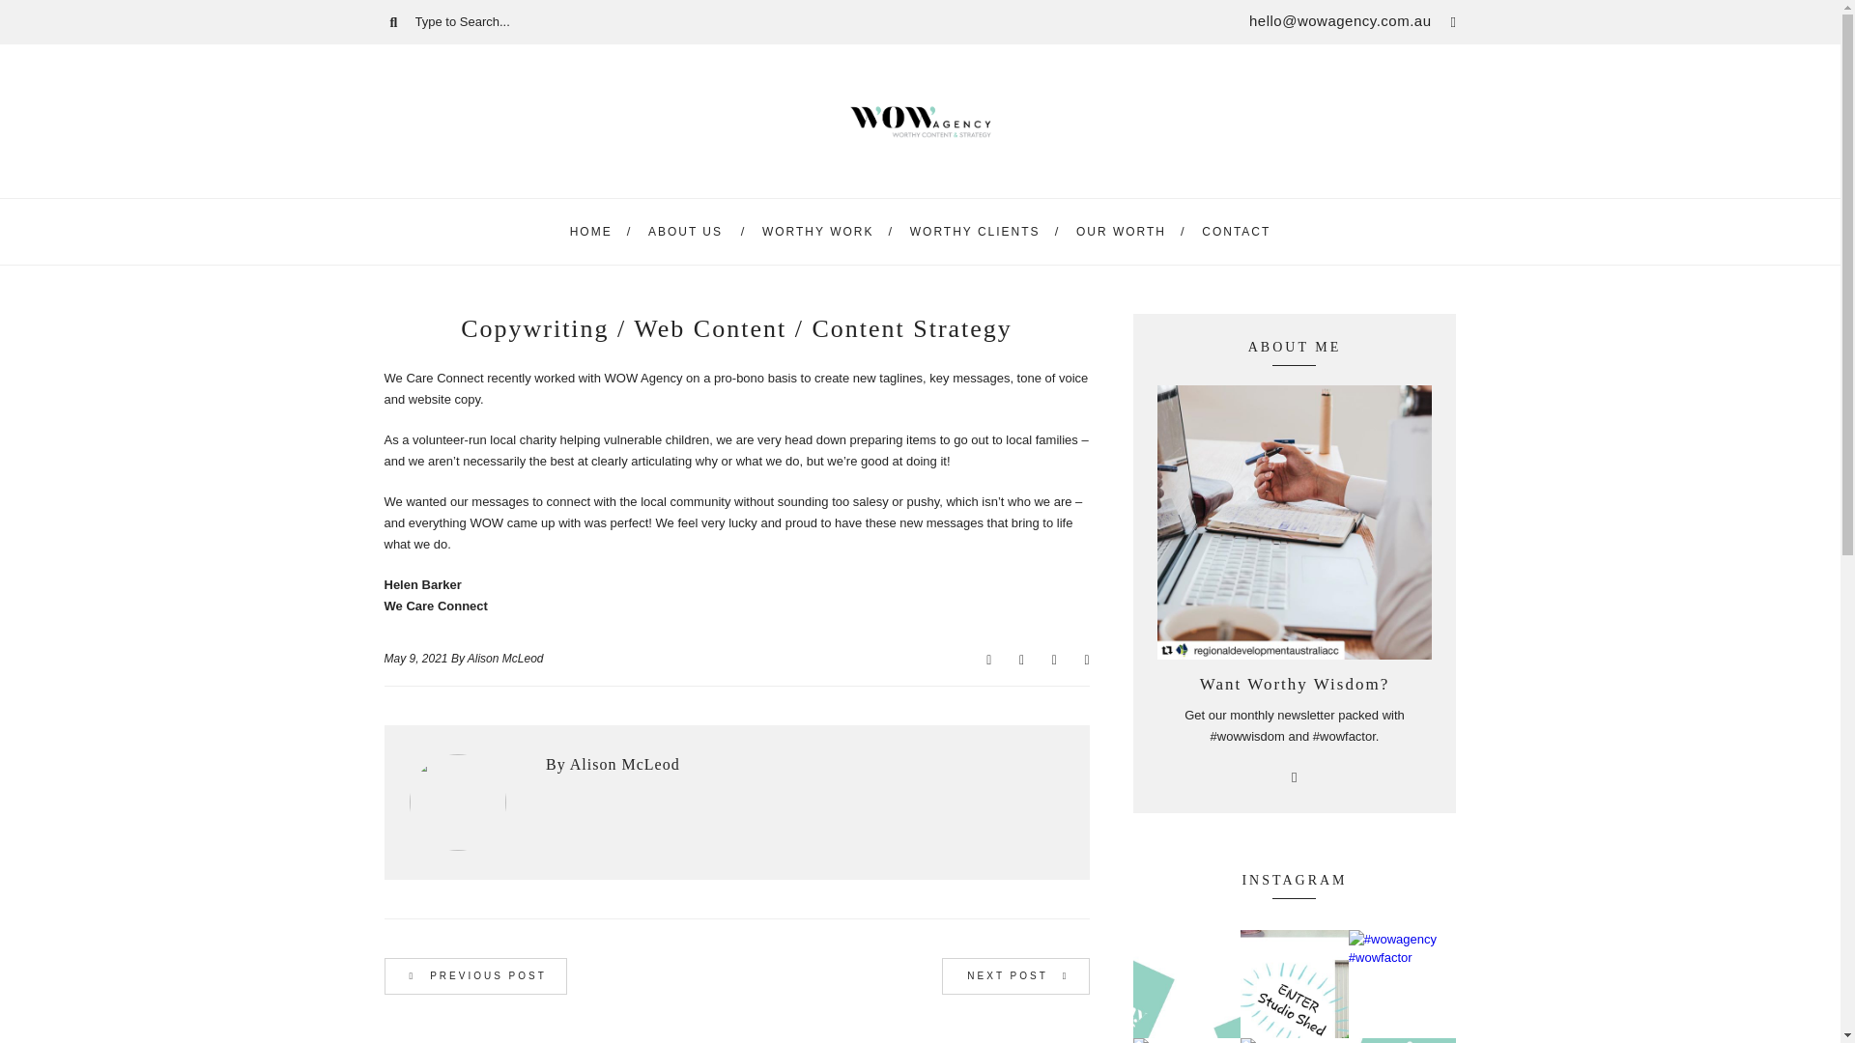 The image size is (1855, 1043). I want to click on ABOUT US, so click(685, 232).